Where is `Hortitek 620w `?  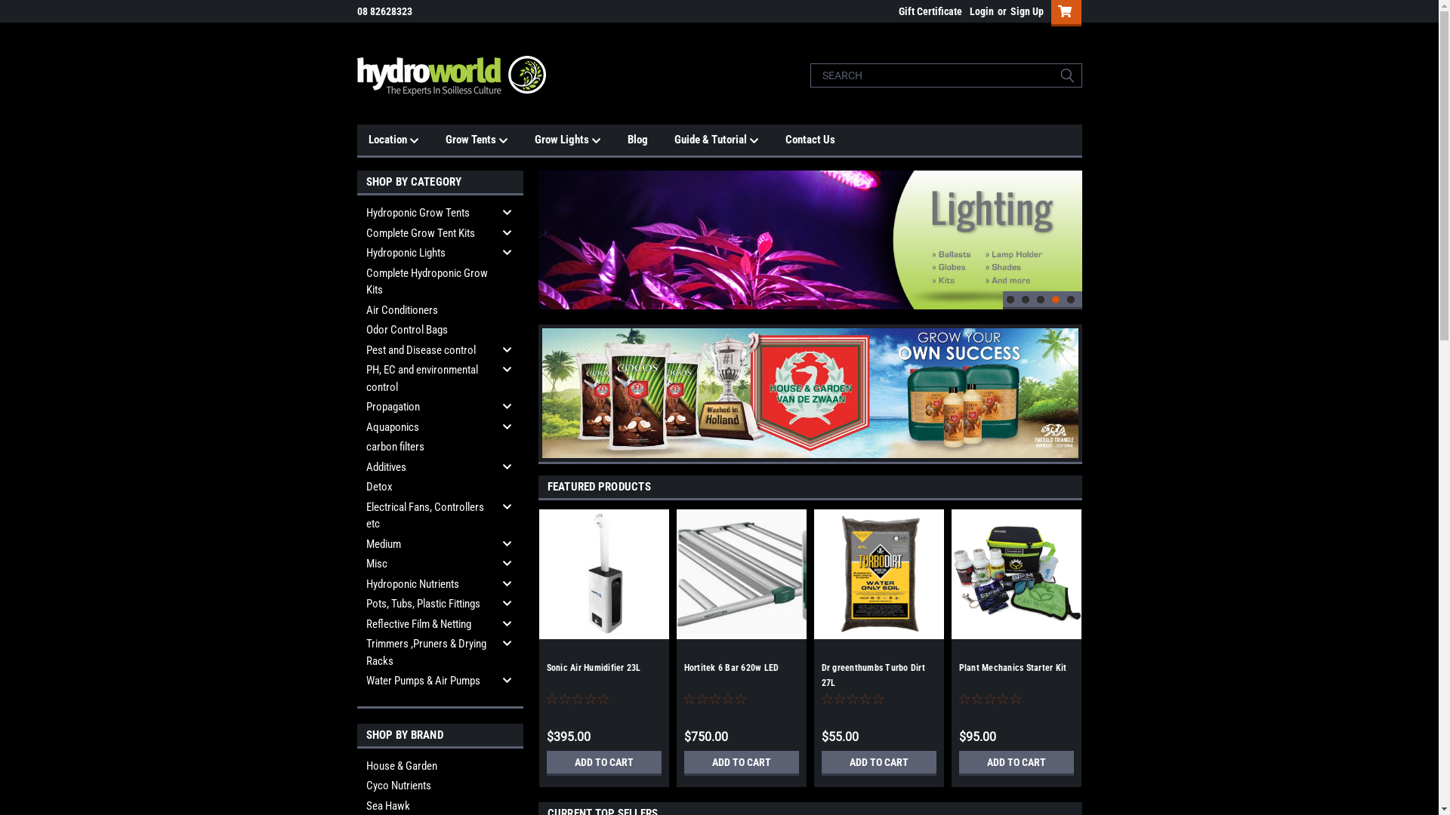
Hortitek 620w  is located at coordinates (742, 574).